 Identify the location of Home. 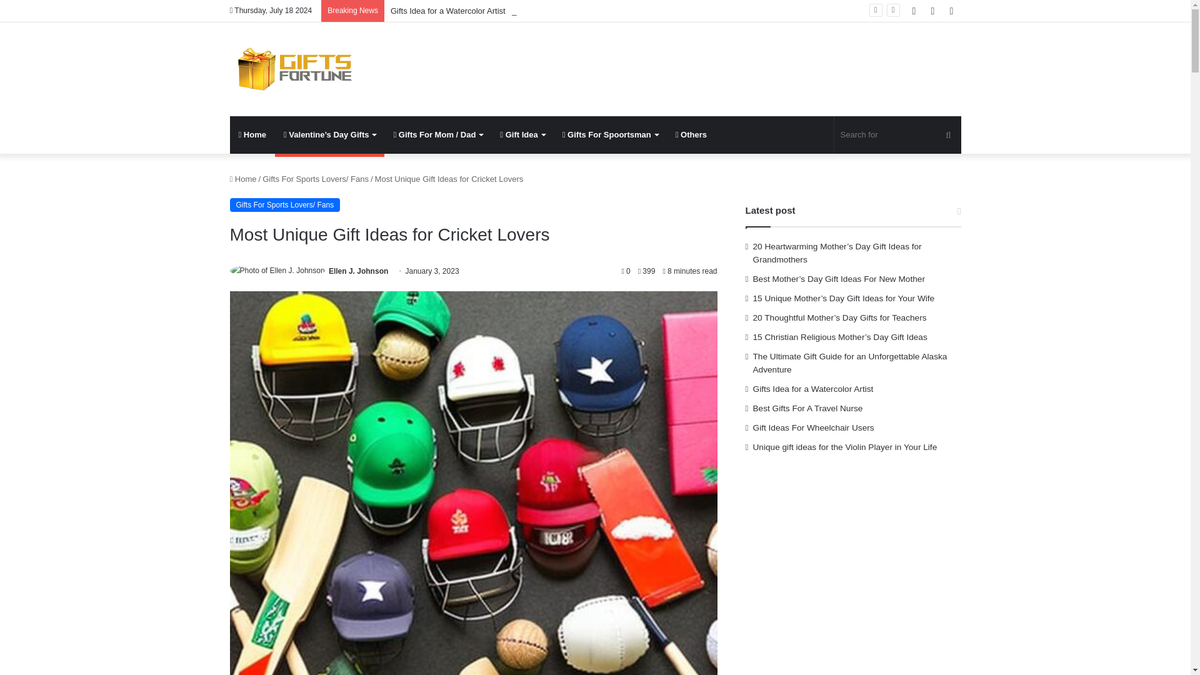
(252, 135).